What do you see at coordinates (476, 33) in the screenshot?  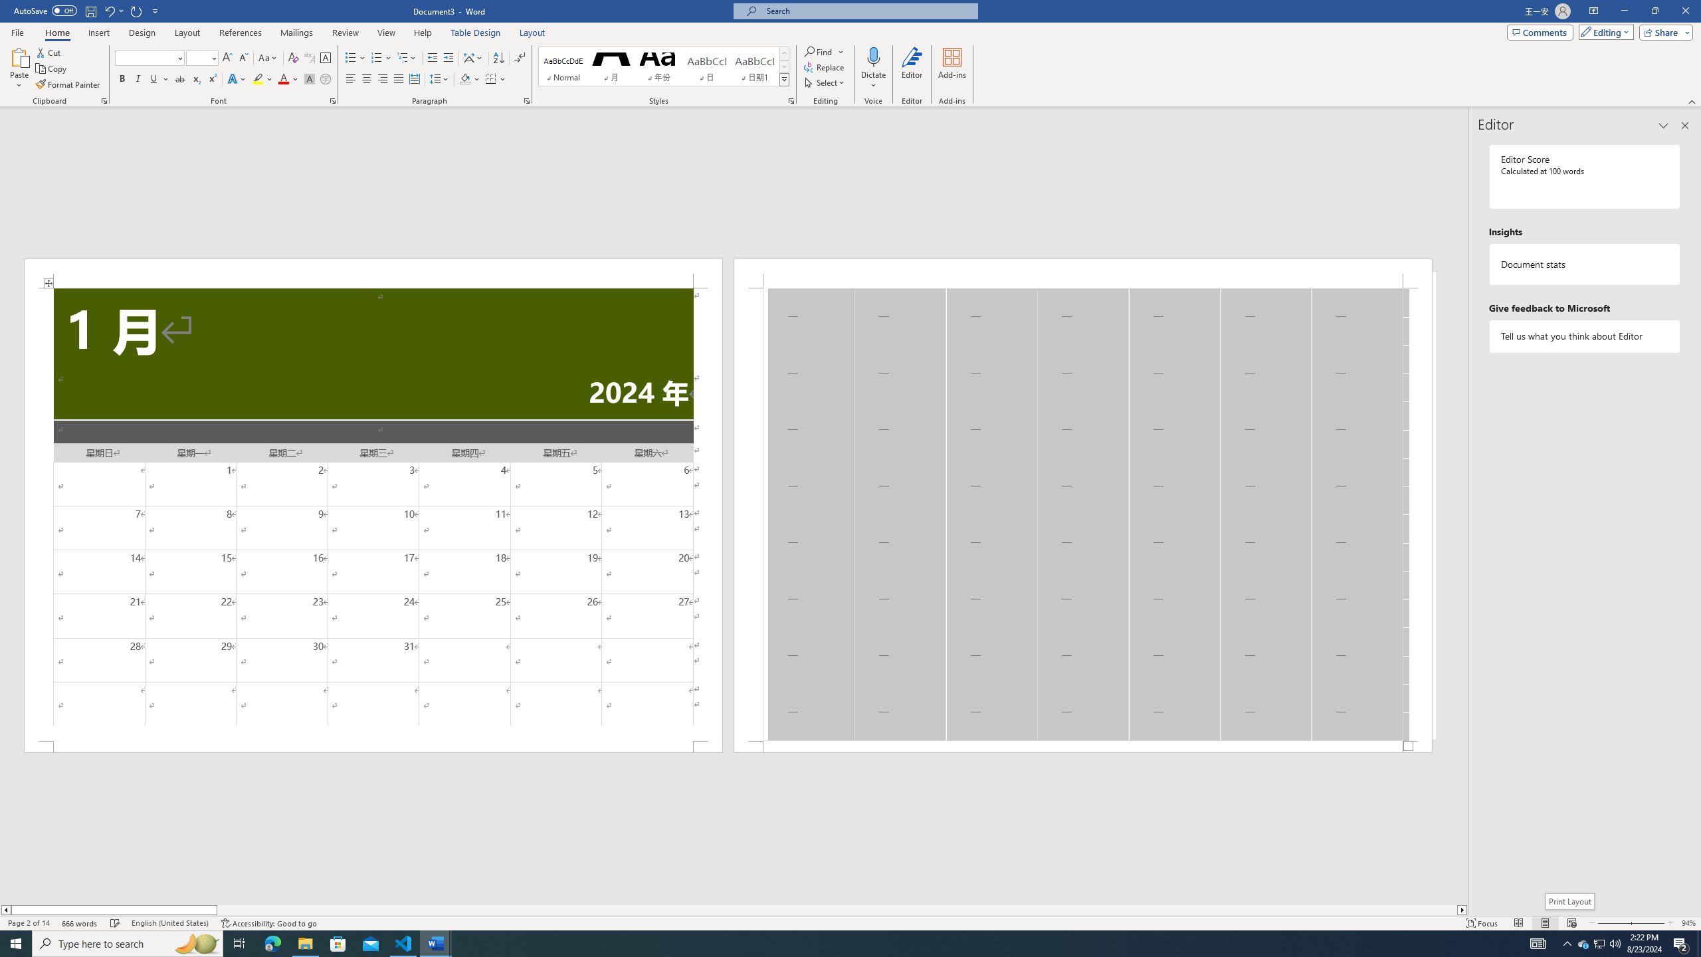 I see `Table Design` at bounding box center [476, 33].